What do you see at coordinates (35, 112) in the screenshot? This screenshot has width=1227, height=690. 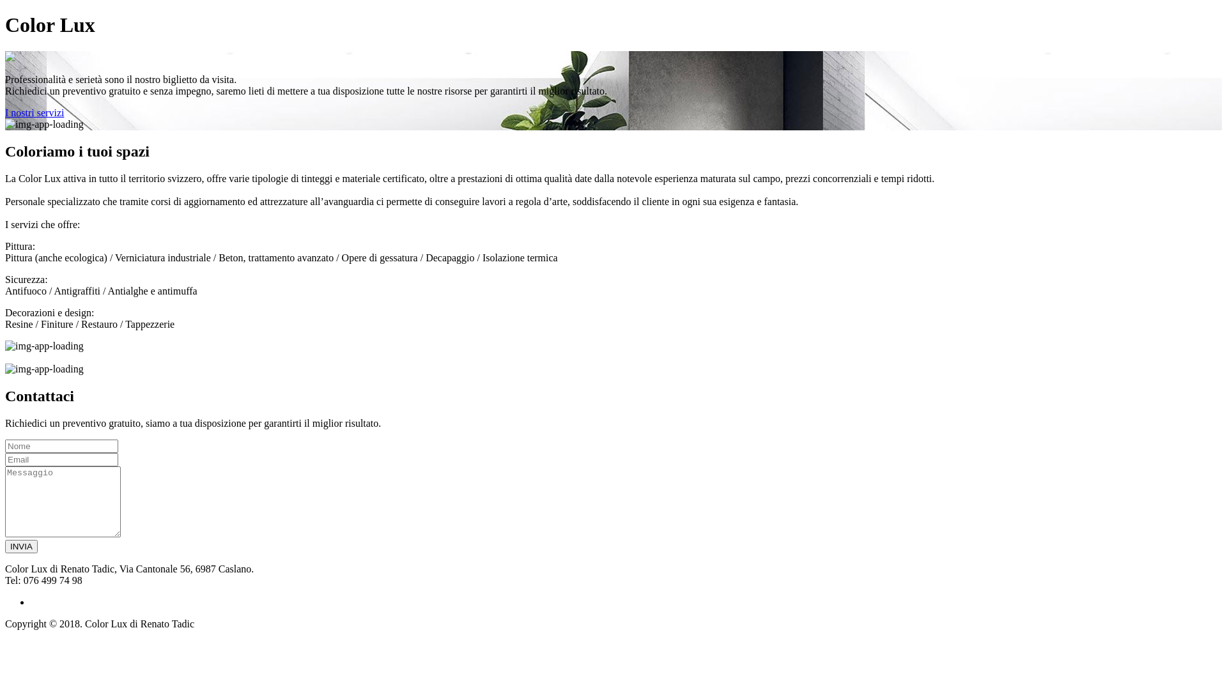 I see `I nostri servizi` at bounding box center [35, 112].